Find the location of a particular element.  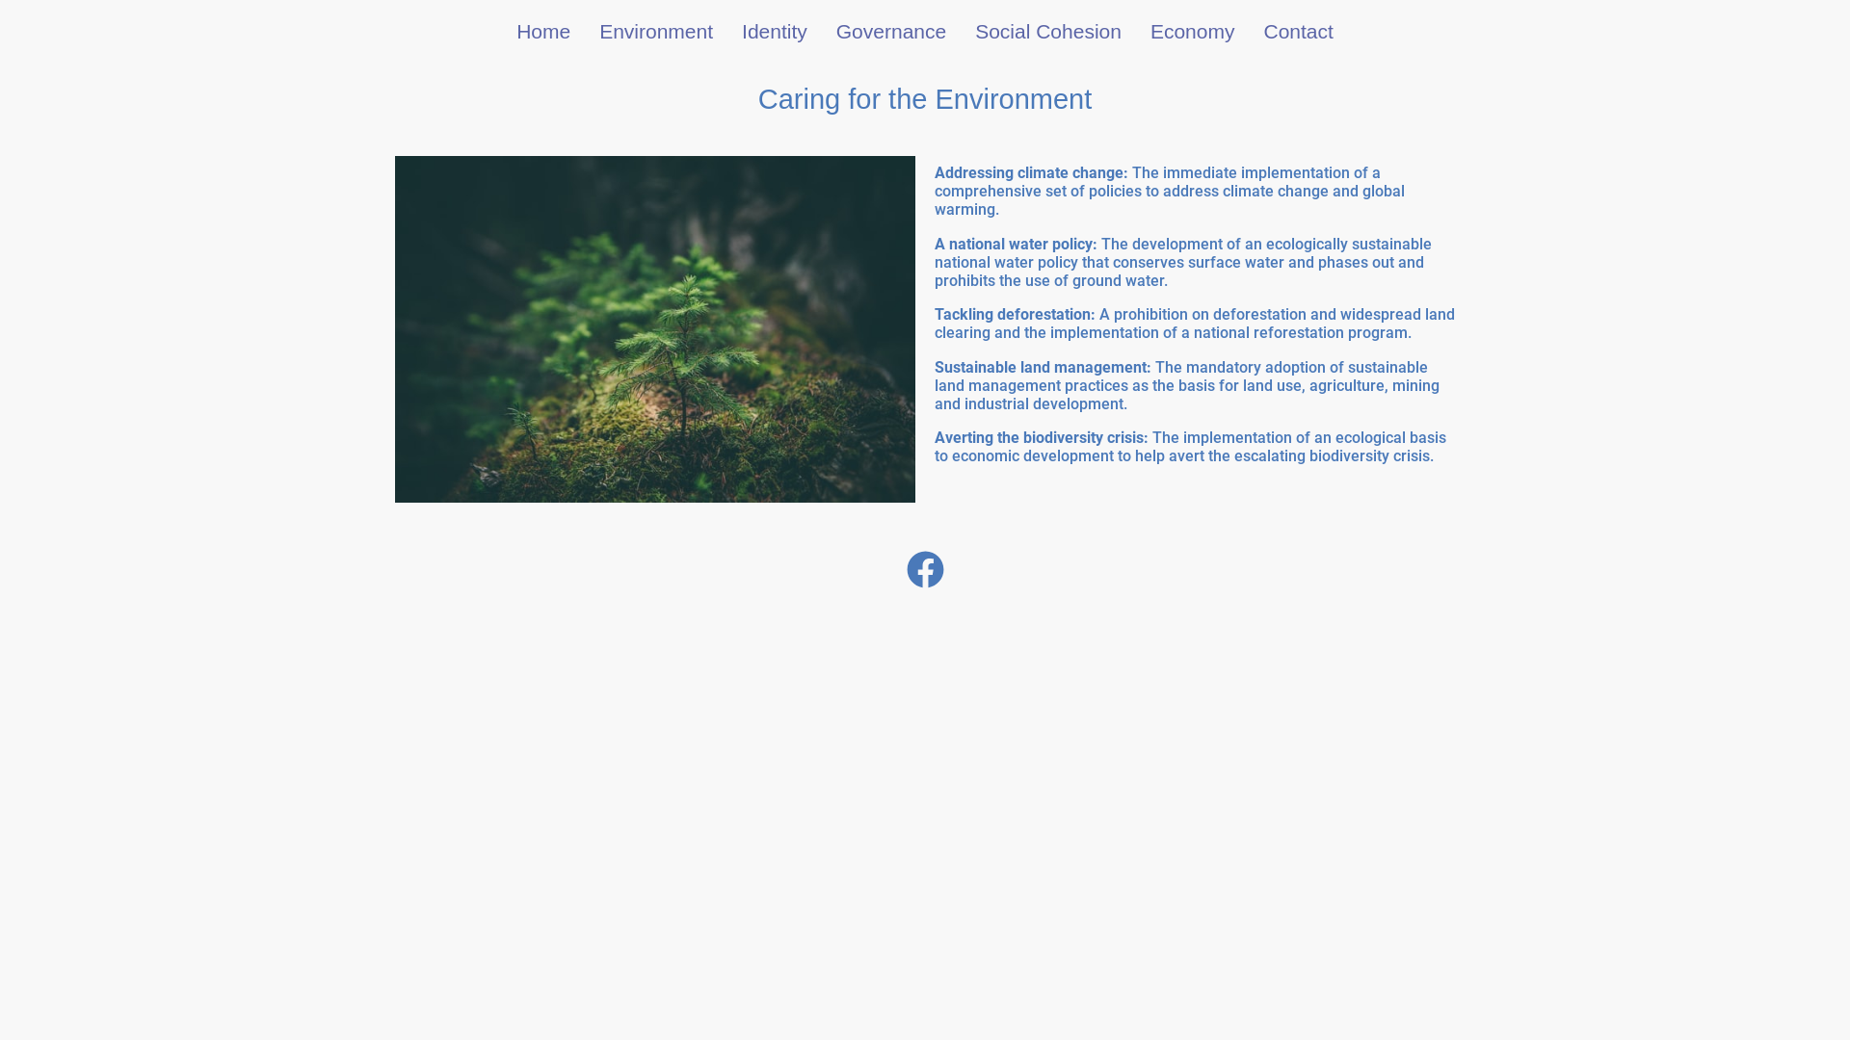

Governance is located at coordinates (891, 31).